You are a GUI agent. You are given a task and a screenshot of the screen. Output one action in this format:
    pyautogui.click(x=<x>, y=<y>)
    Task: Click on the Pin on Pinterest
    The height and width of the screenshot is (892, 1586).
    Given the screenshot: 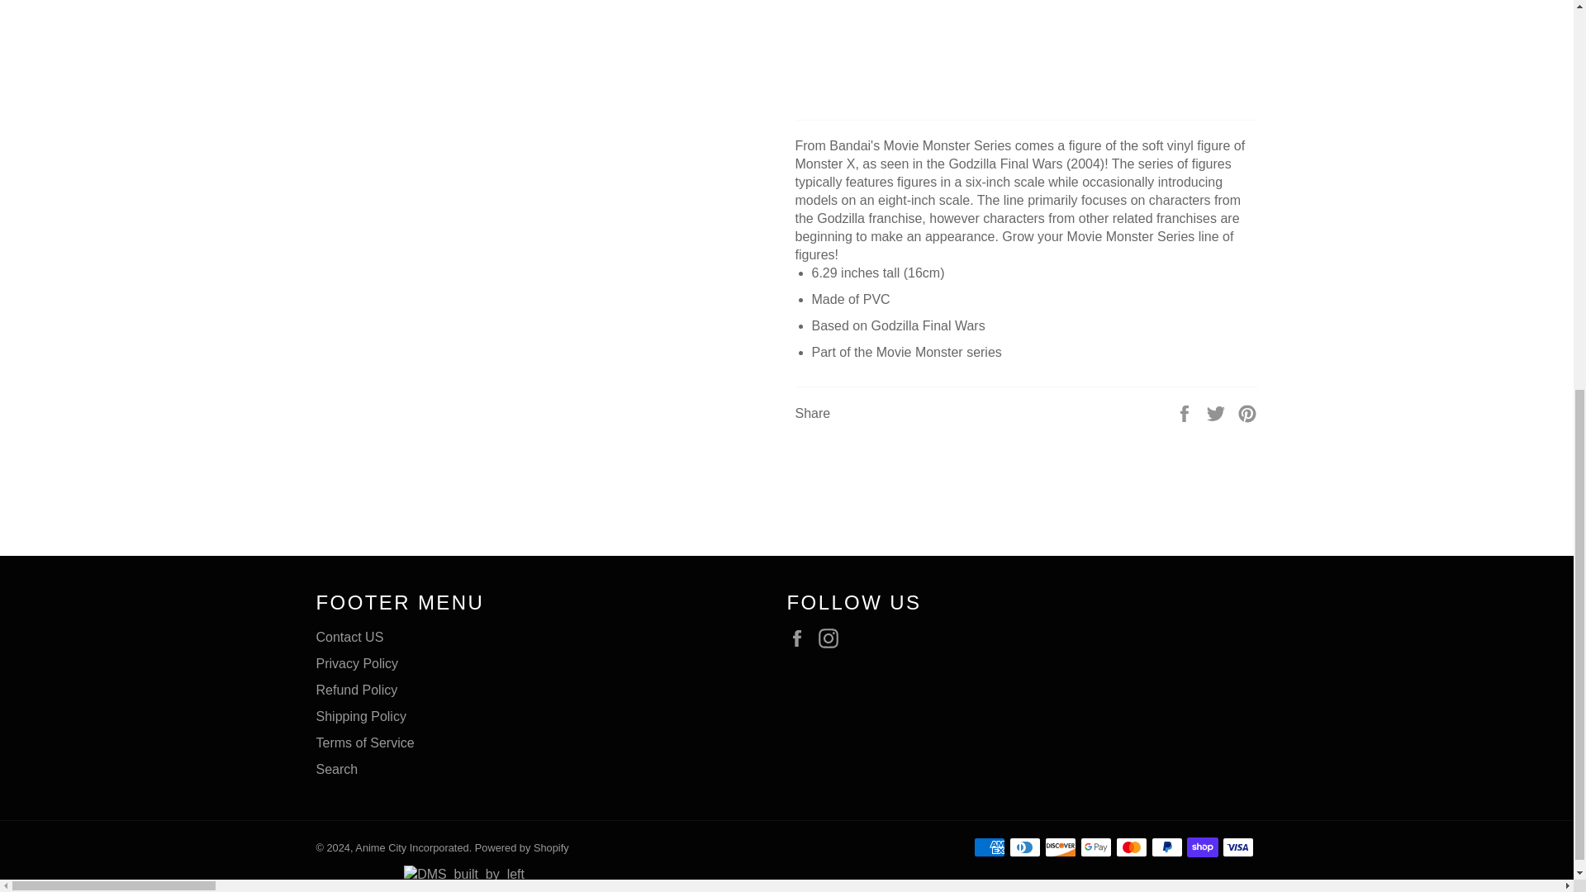 What is the action you would take?
    pyautogui.click(x=1247, y=412)
    